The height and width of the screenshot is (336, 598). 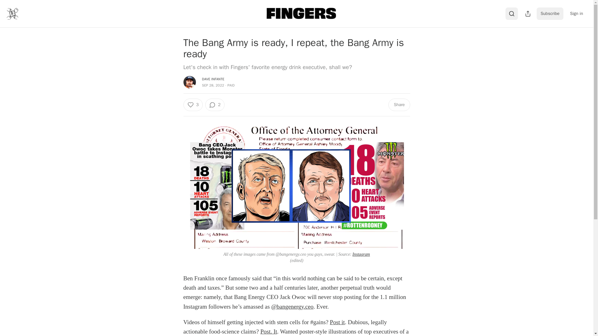 What do you see at coordinates (215, 105) in the screenshot?
I see `2` at bounding box center [215, 105].